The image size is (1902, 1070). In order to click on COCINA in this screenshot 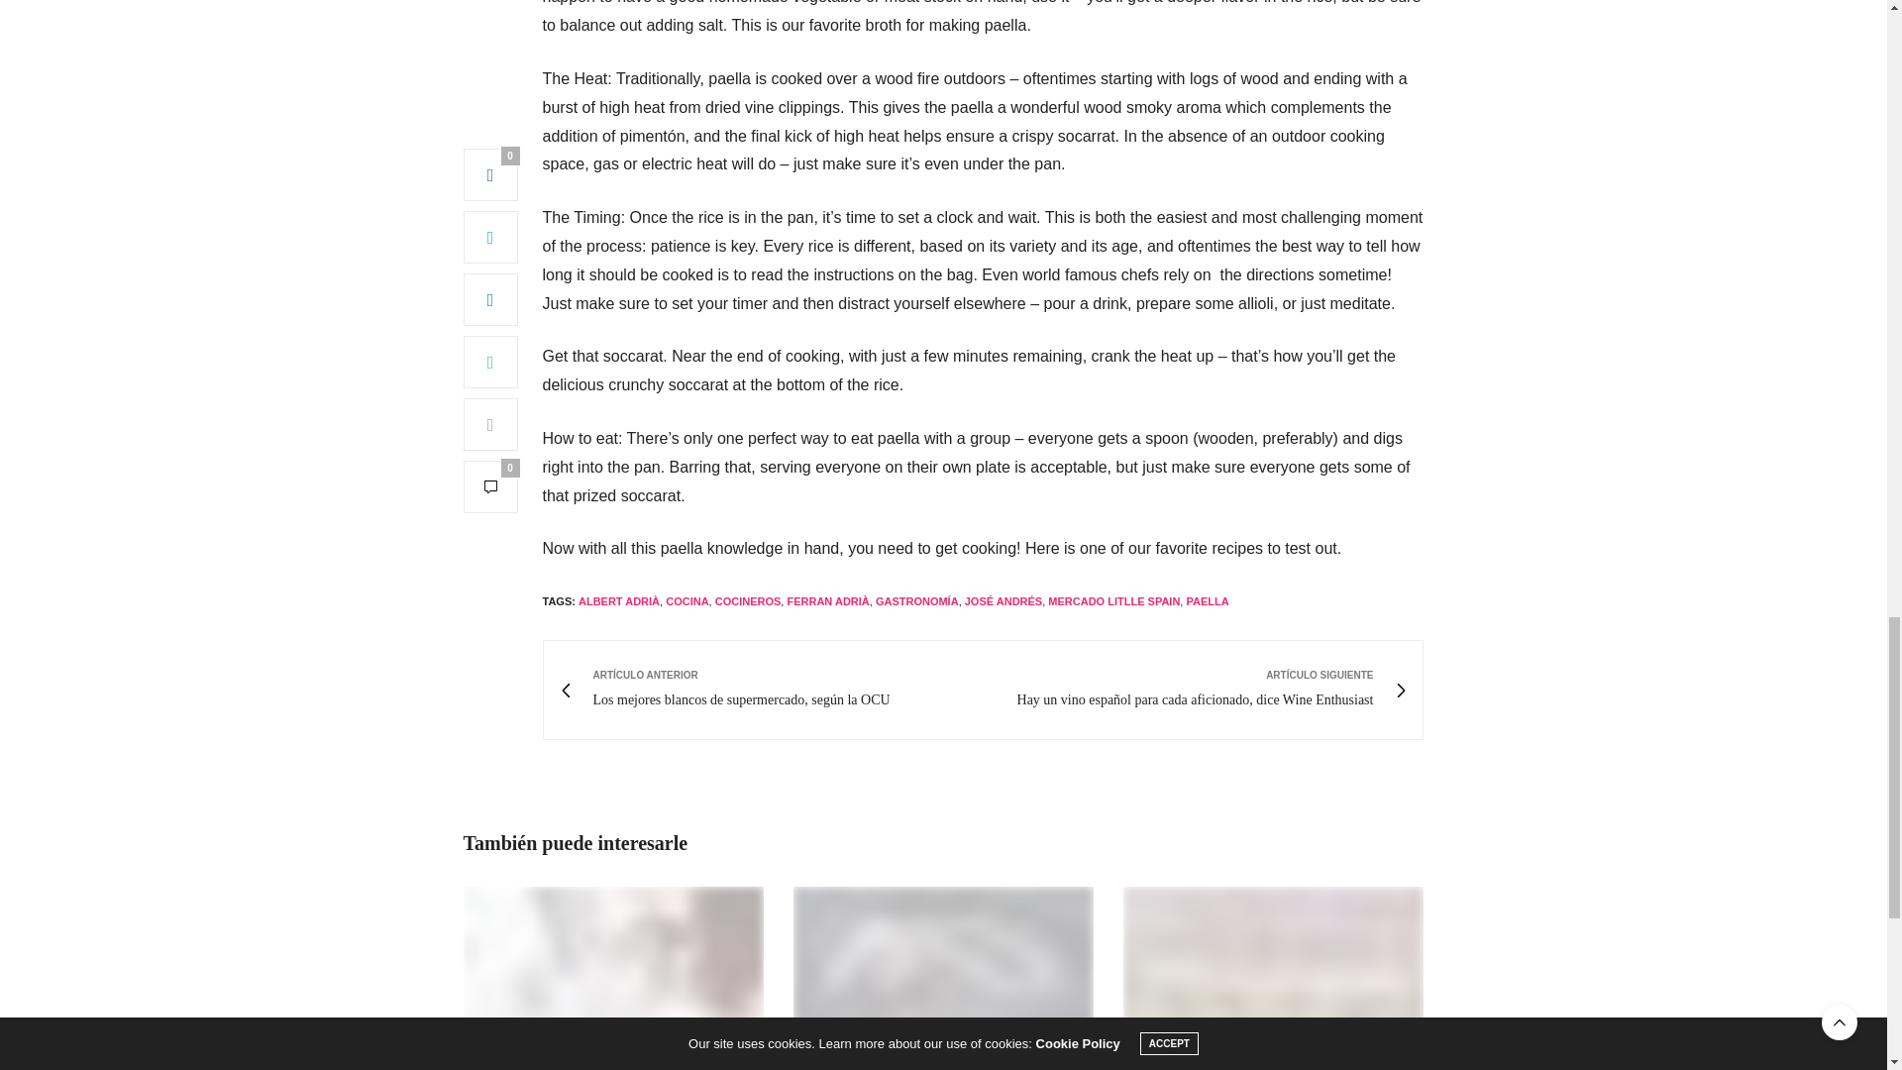, I will do `click(687, 600)`.